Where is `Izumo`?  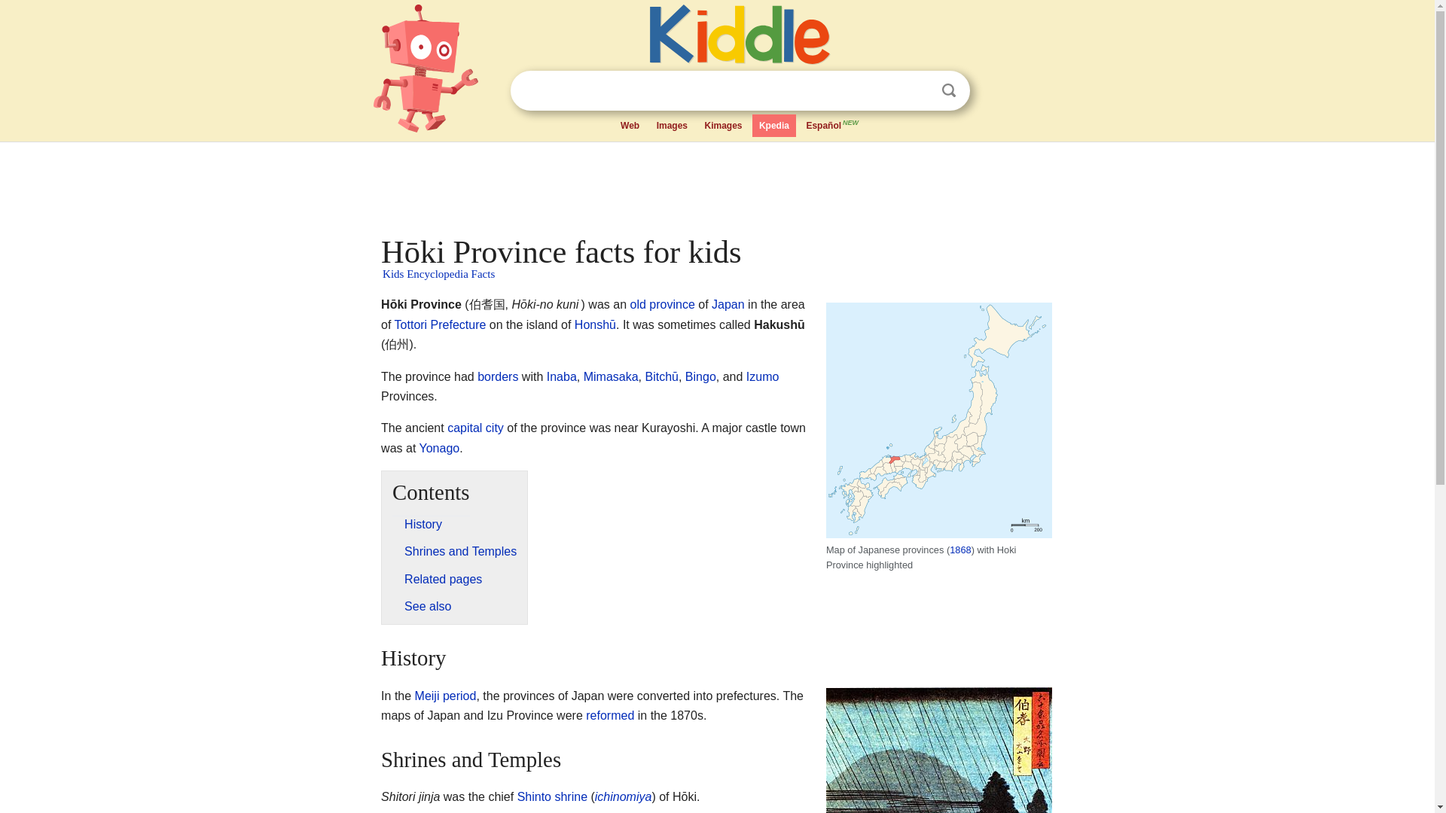 Izumo is located at coordinates (762, 376).